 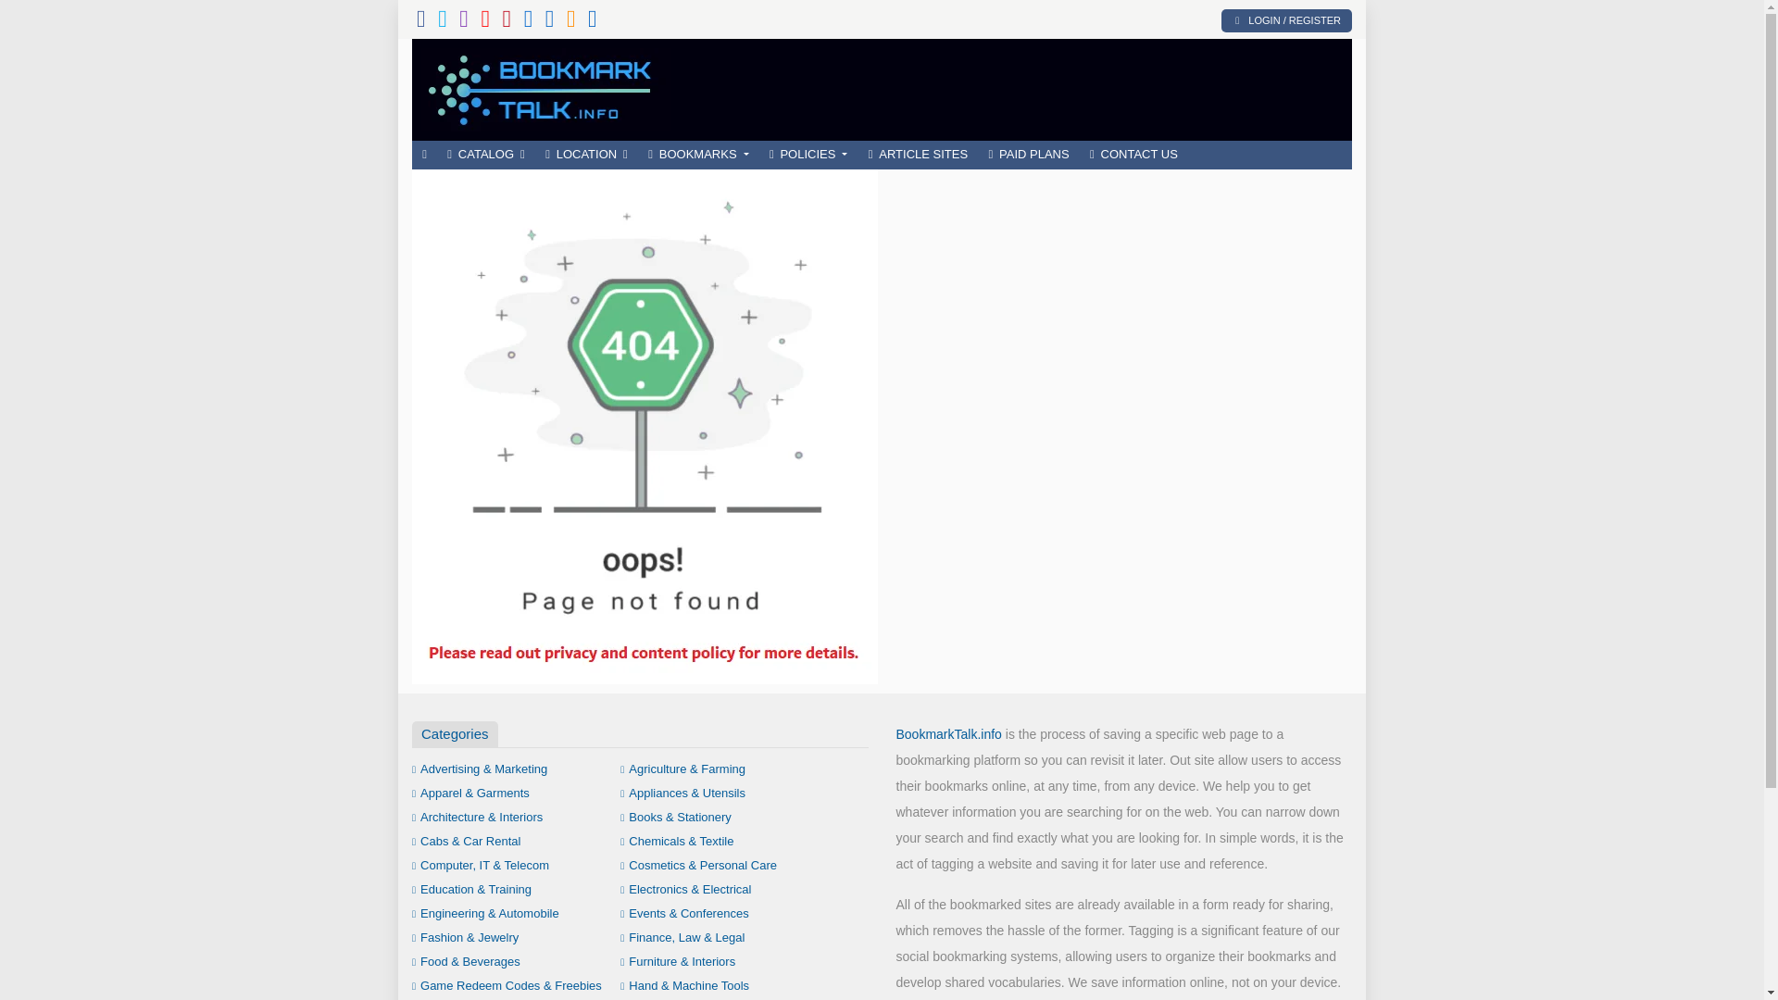 What do you see at coordinates (593, 22) in the screenshot?
I see `Linked In` at bounding box center [593, 22].